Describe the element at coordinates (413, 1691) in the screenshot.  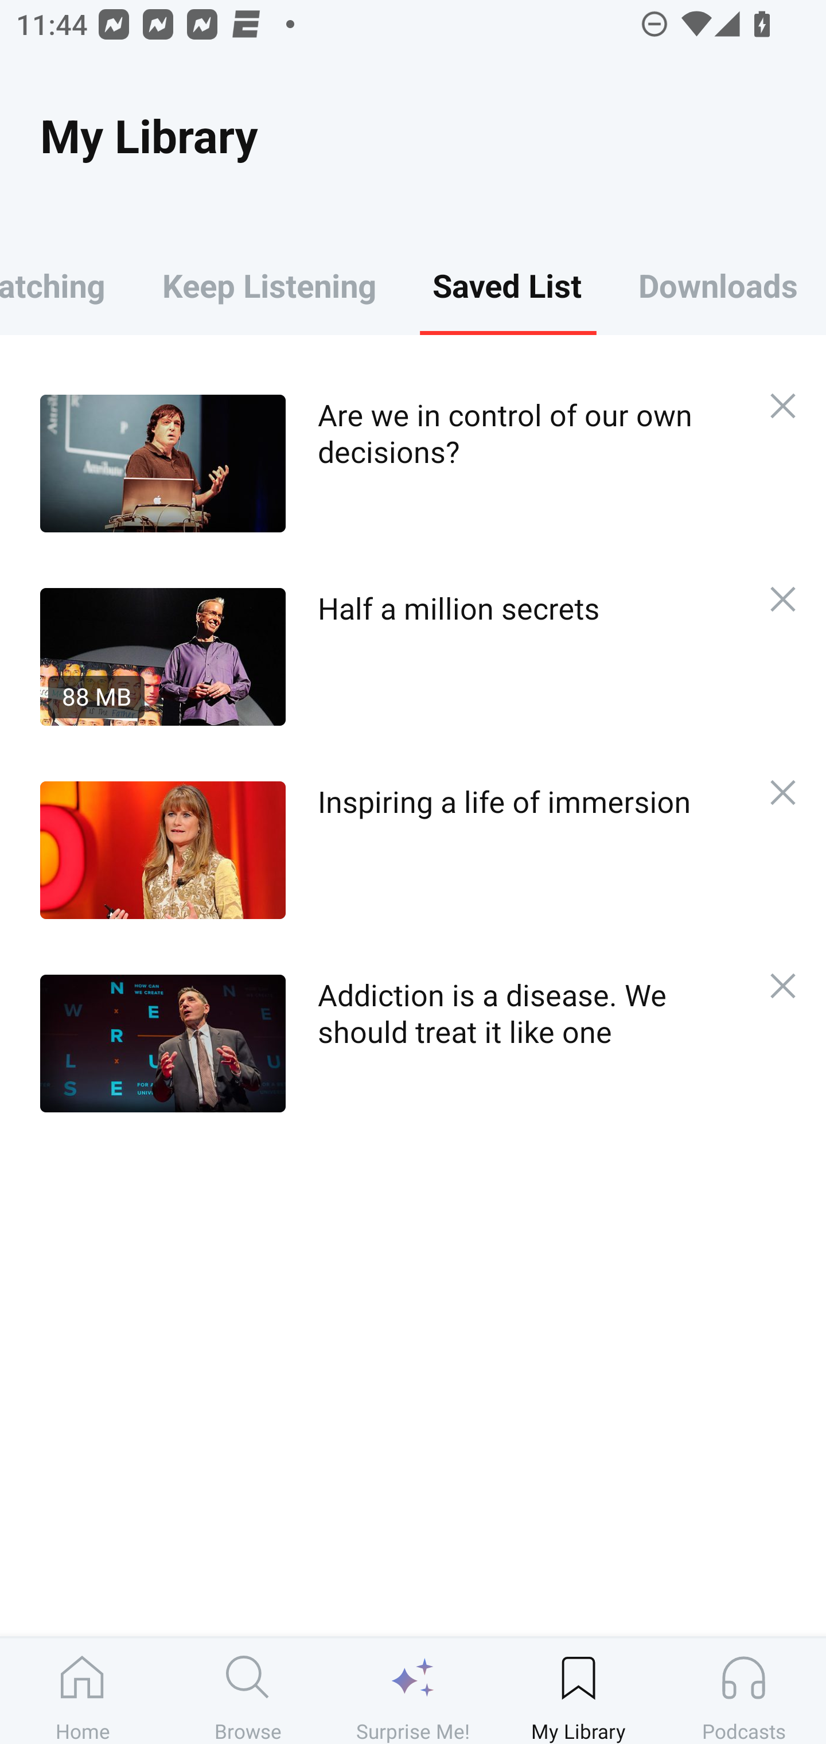
I see `Surprise Me!` at that location.